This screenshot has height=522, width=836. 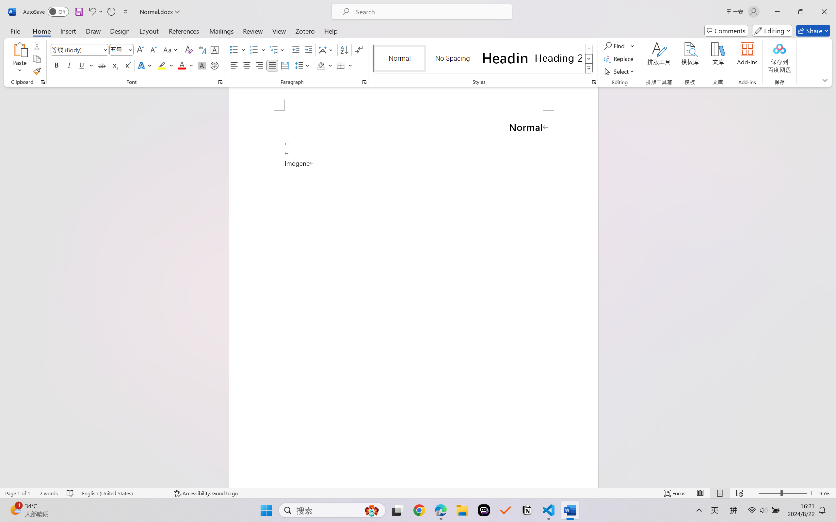 I want to click on Character Shading, so click(x=201, y=65).